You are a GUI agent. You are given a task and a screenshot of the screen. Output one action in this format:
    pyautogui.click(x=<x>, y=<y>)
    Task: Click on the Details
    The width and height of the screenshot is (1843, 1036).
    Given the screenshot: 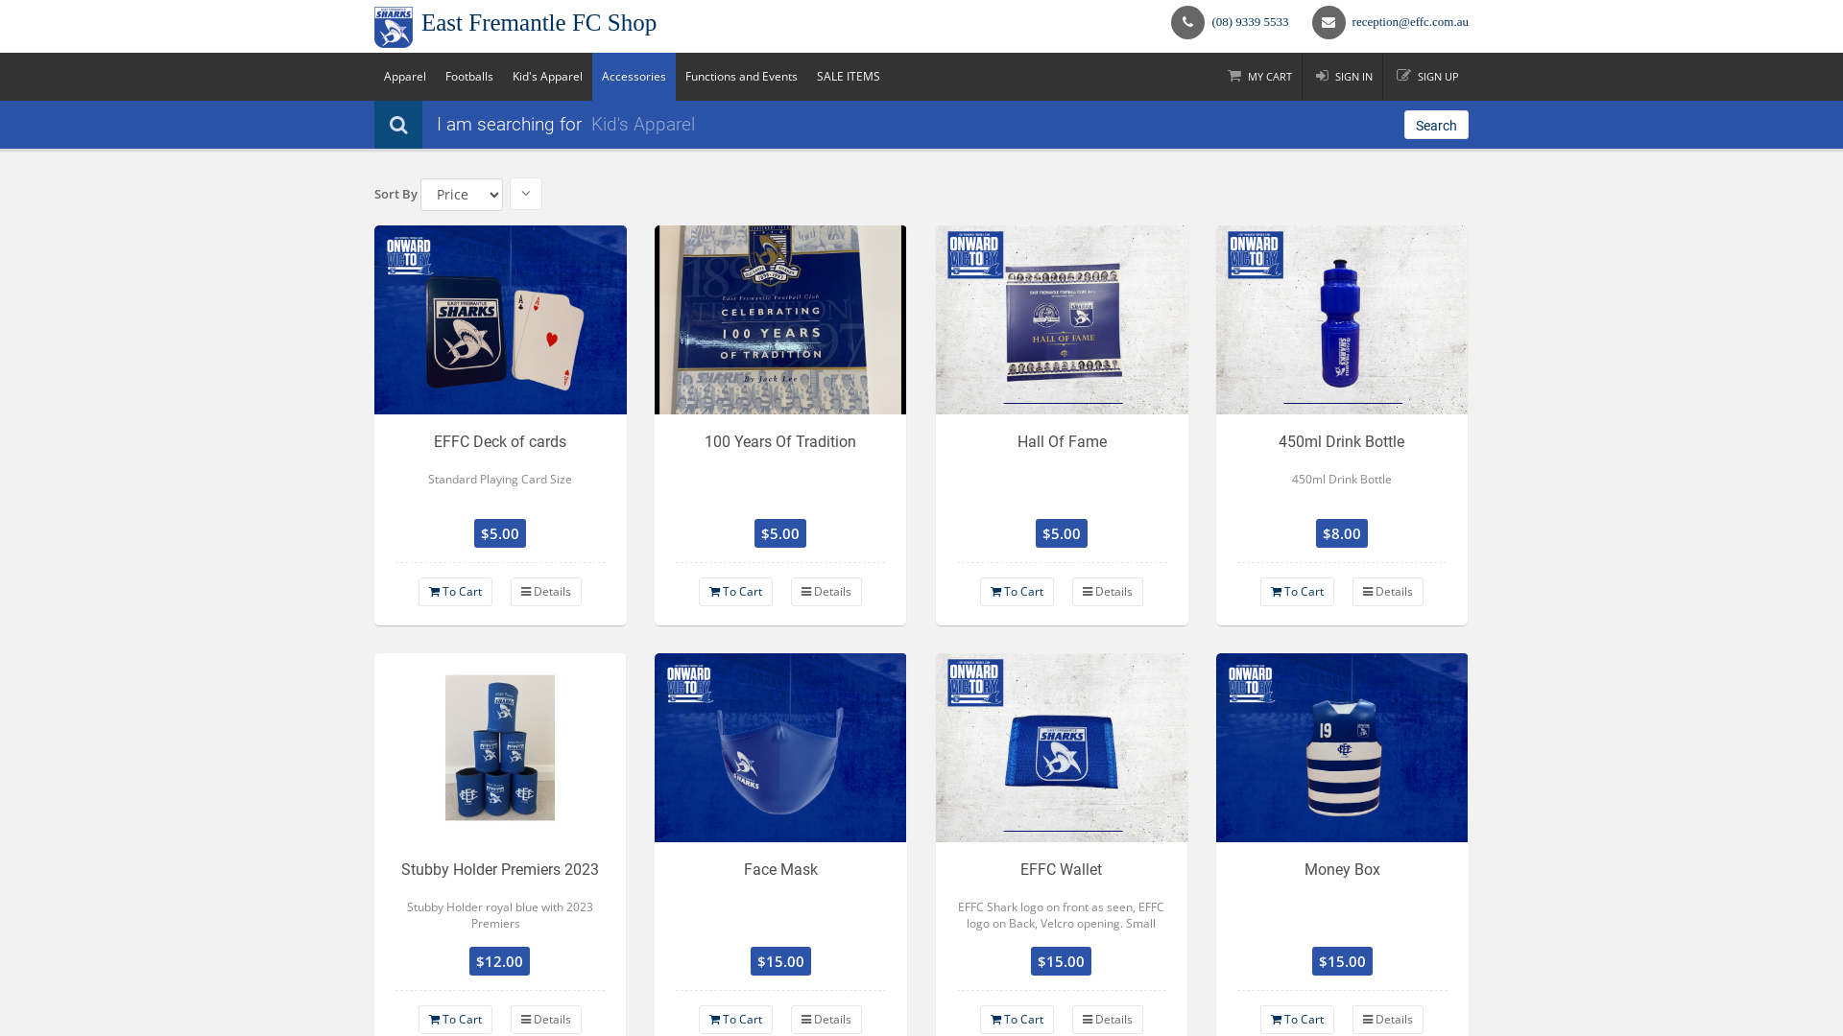 What is the action you would take?
    pyautogui.click(x=546, y=1020)
    